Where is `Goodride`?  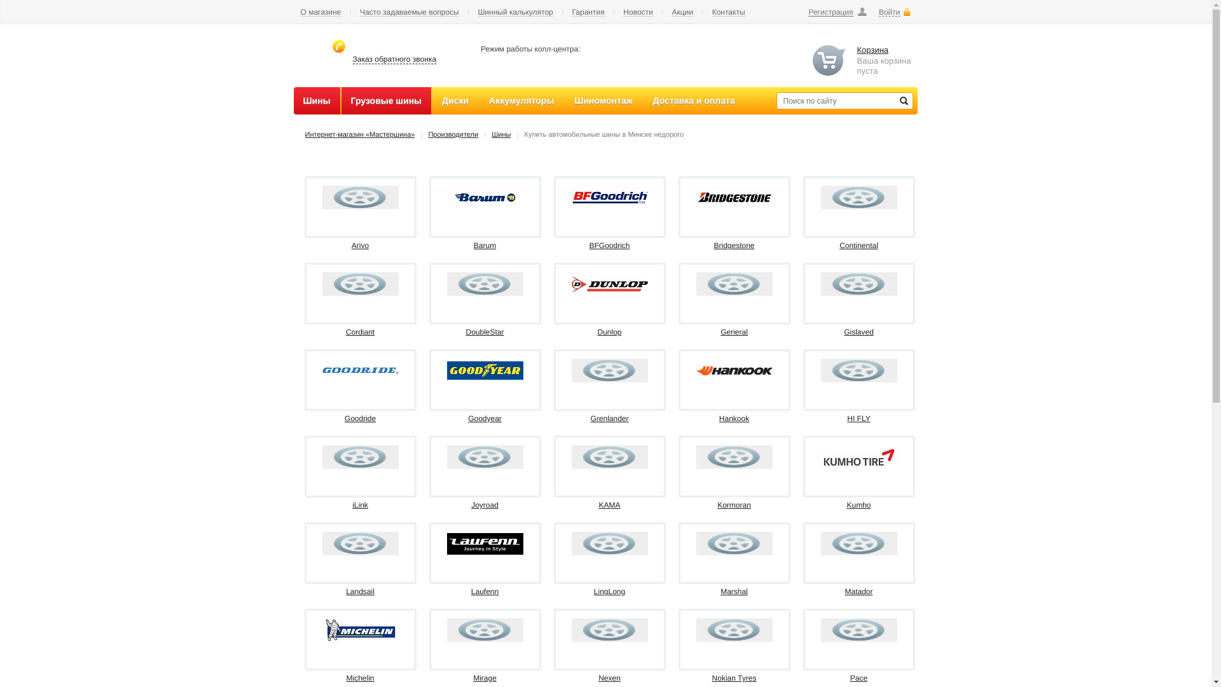 Goodride is located at coordinates (360, 419).